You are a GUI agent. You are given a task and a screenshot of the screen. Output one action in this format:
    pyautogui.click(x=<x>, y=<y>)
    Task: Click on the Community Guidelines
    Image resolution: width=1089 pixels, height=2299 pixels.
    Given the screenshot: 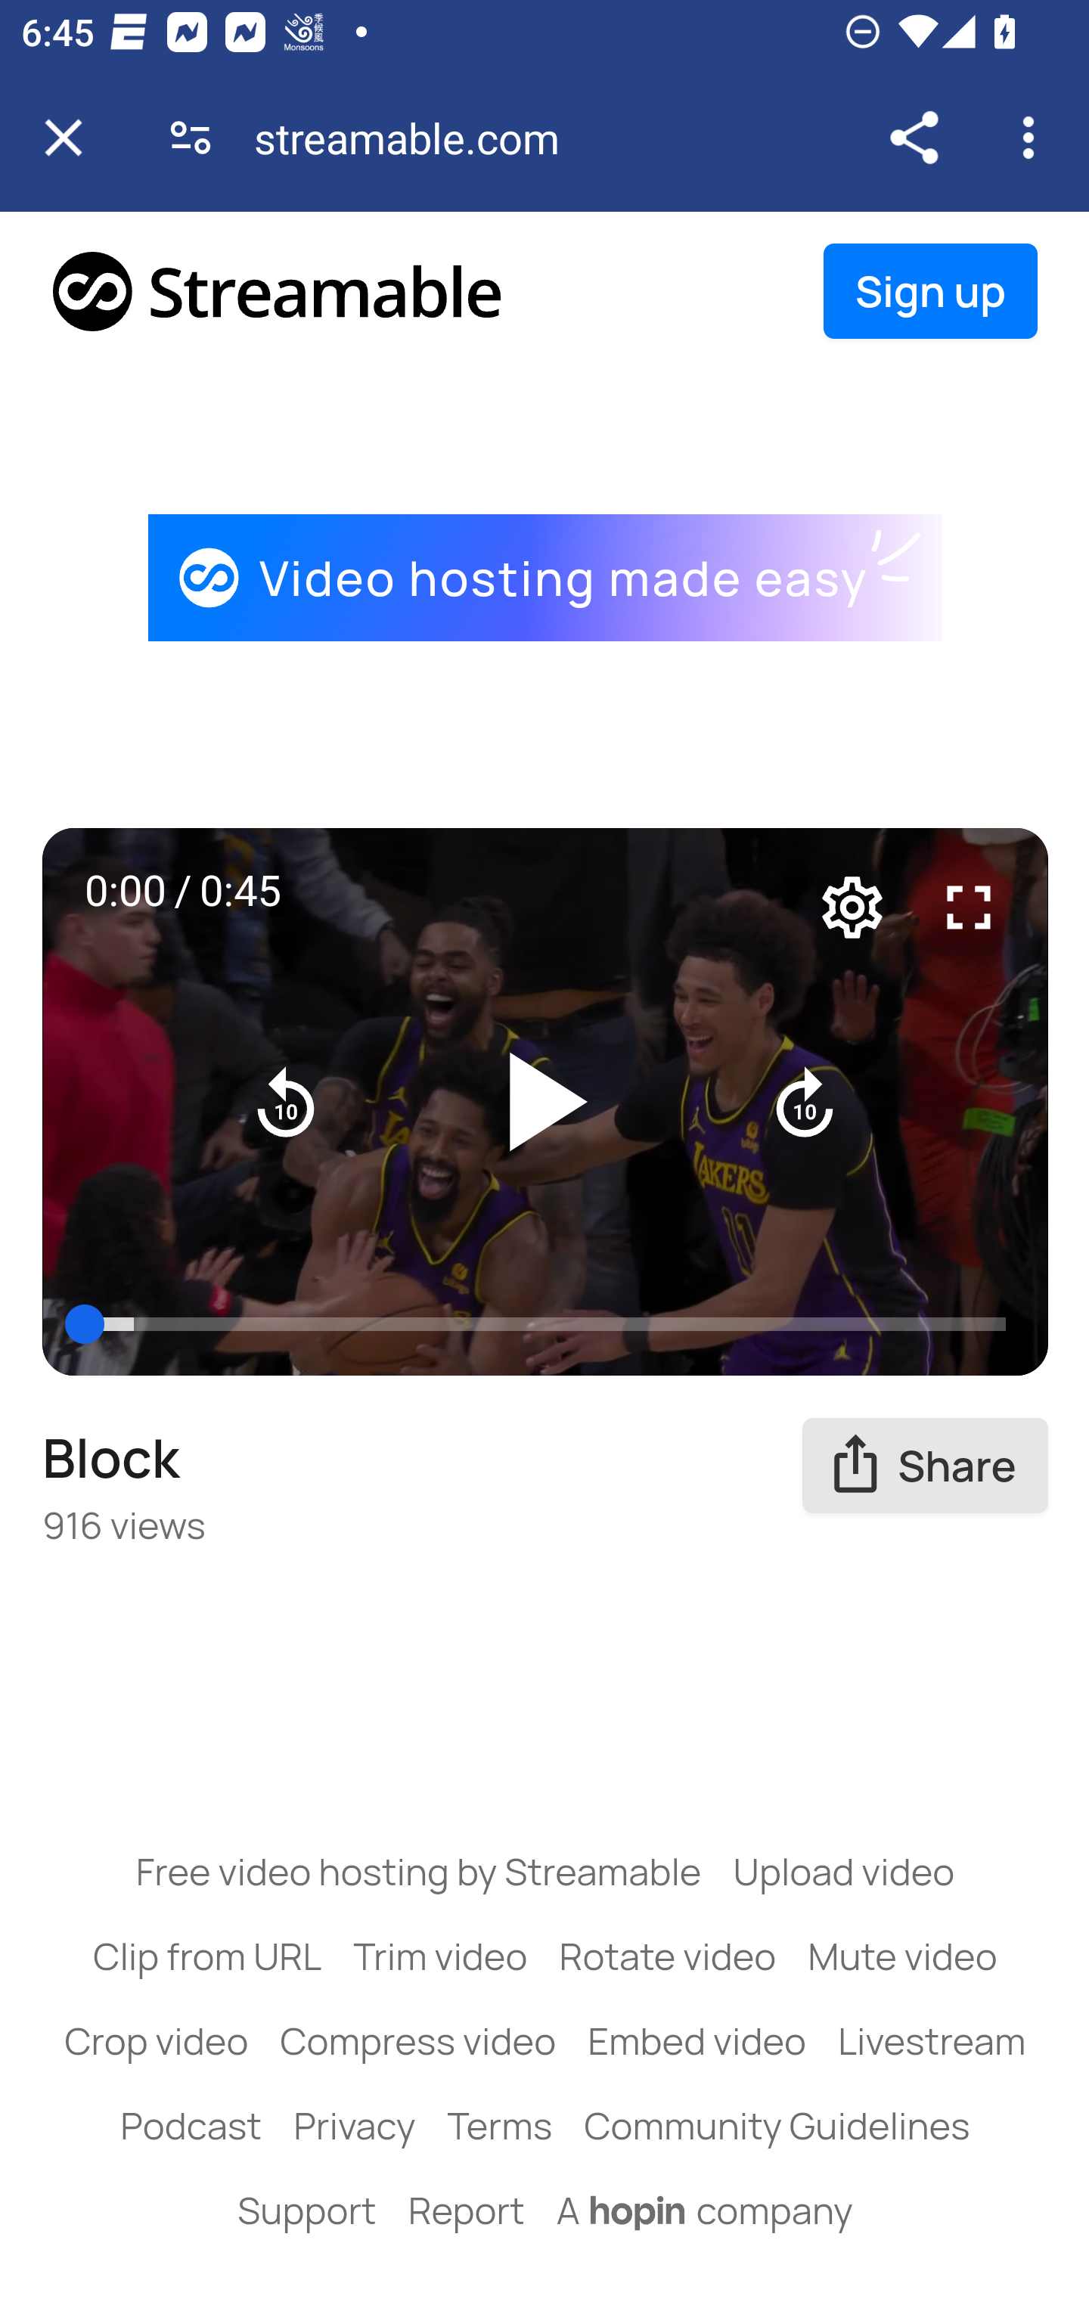 What is the action you would take?
    pyautogui.click(x=777, y=2125)
    